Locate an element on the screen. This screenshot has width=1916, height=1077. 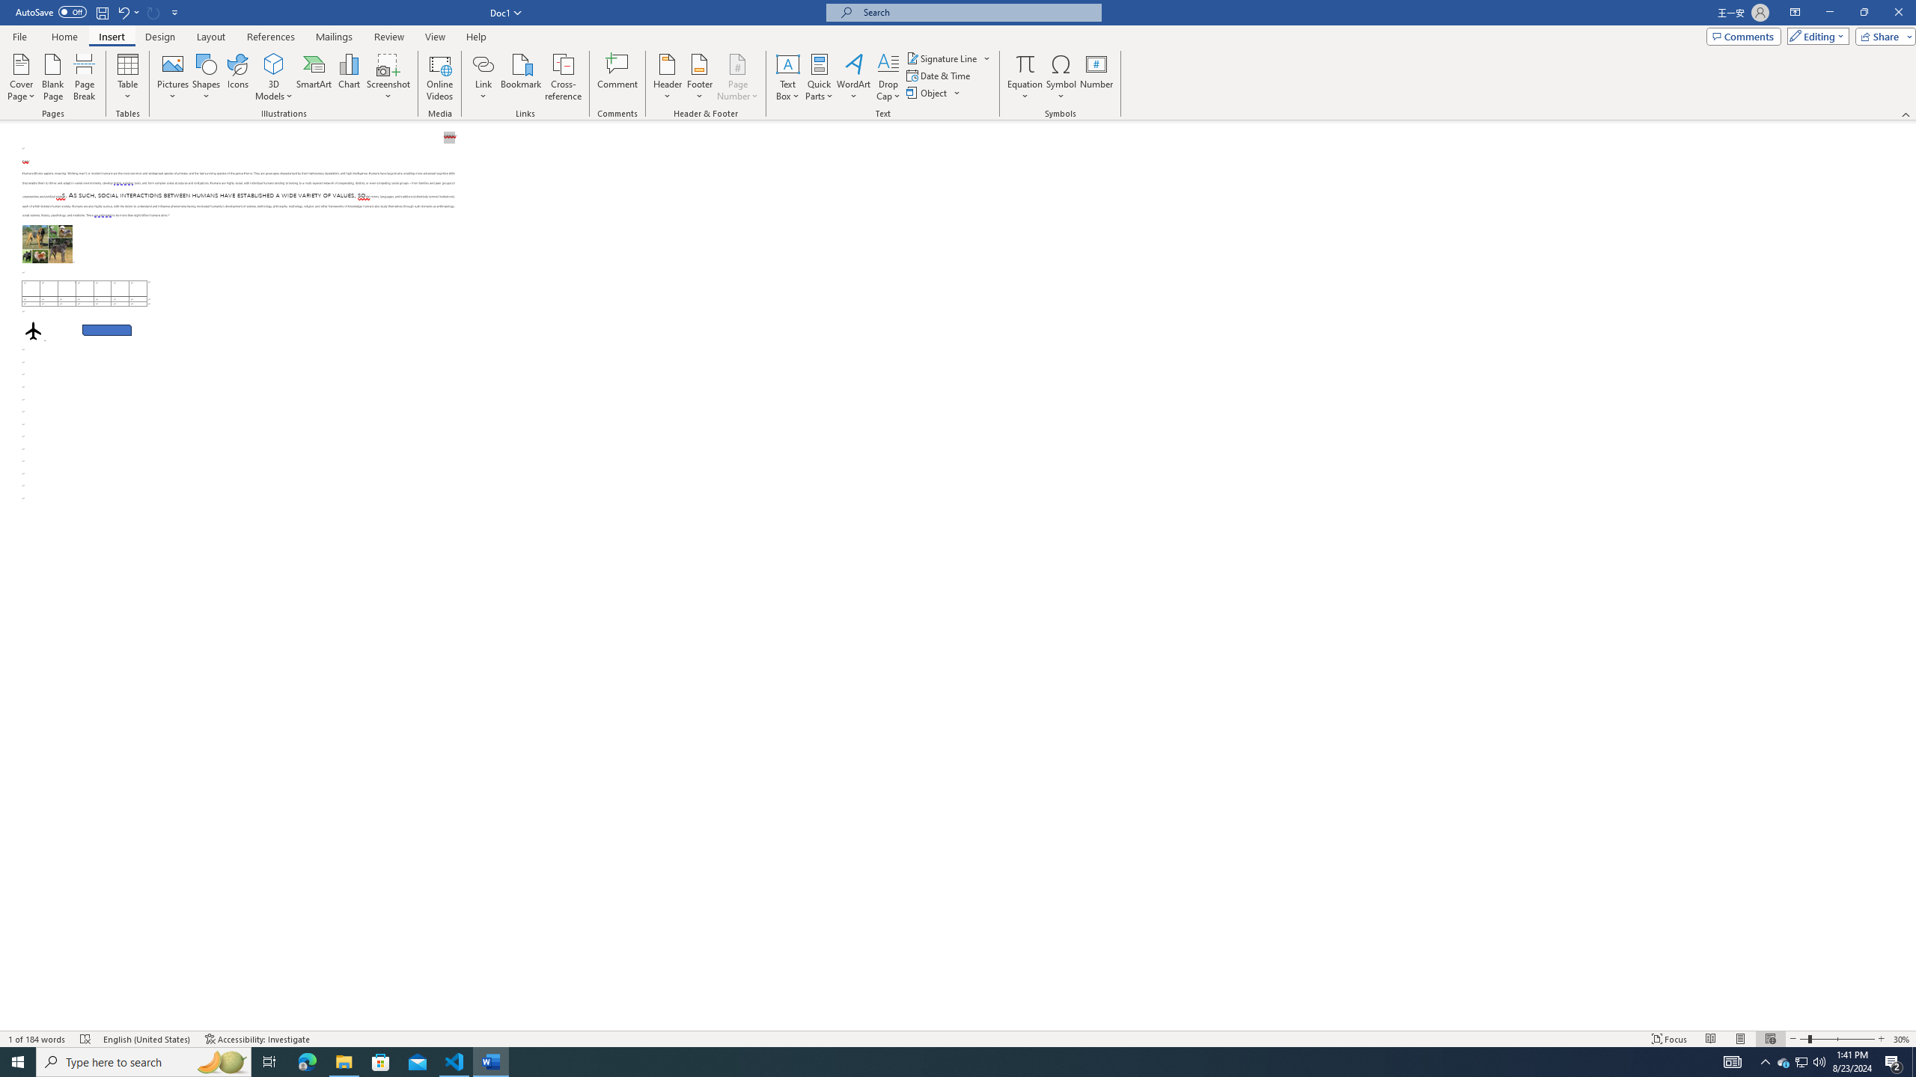
References is located at coordinates (271, 37).